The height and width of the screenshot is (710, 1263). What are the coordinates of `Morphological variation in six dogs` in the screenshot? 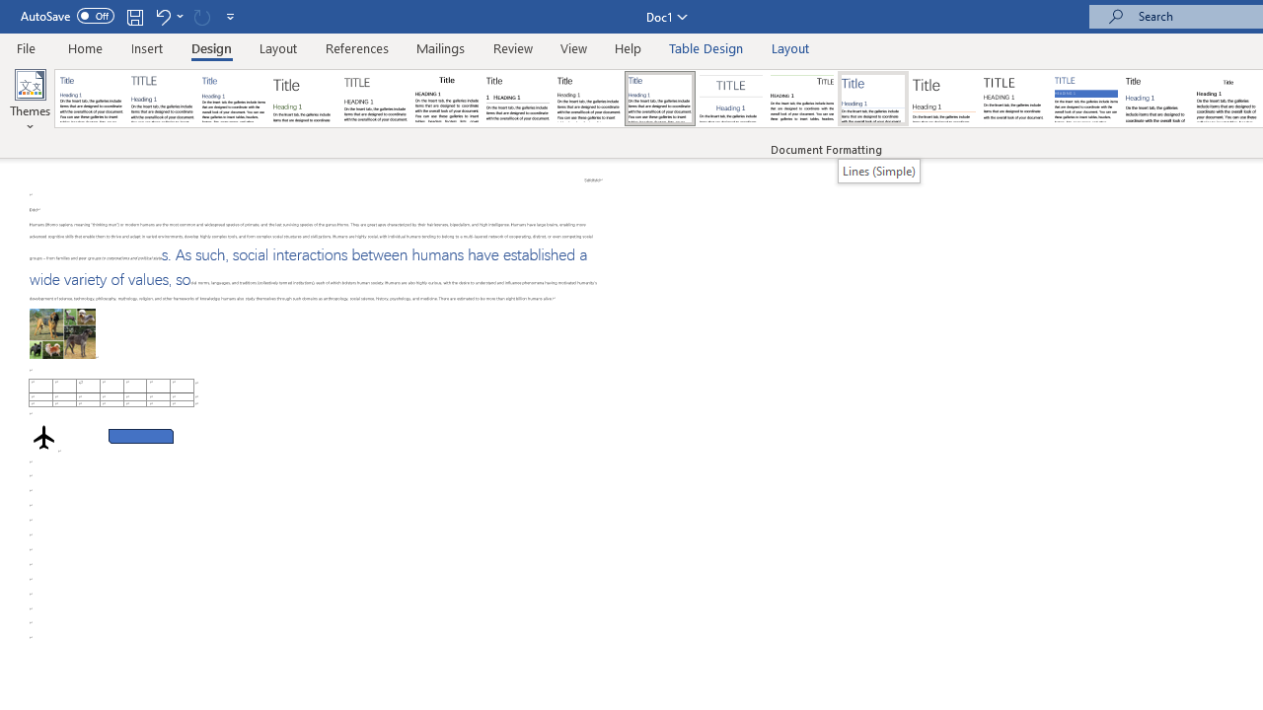 It's located at (62, 323).